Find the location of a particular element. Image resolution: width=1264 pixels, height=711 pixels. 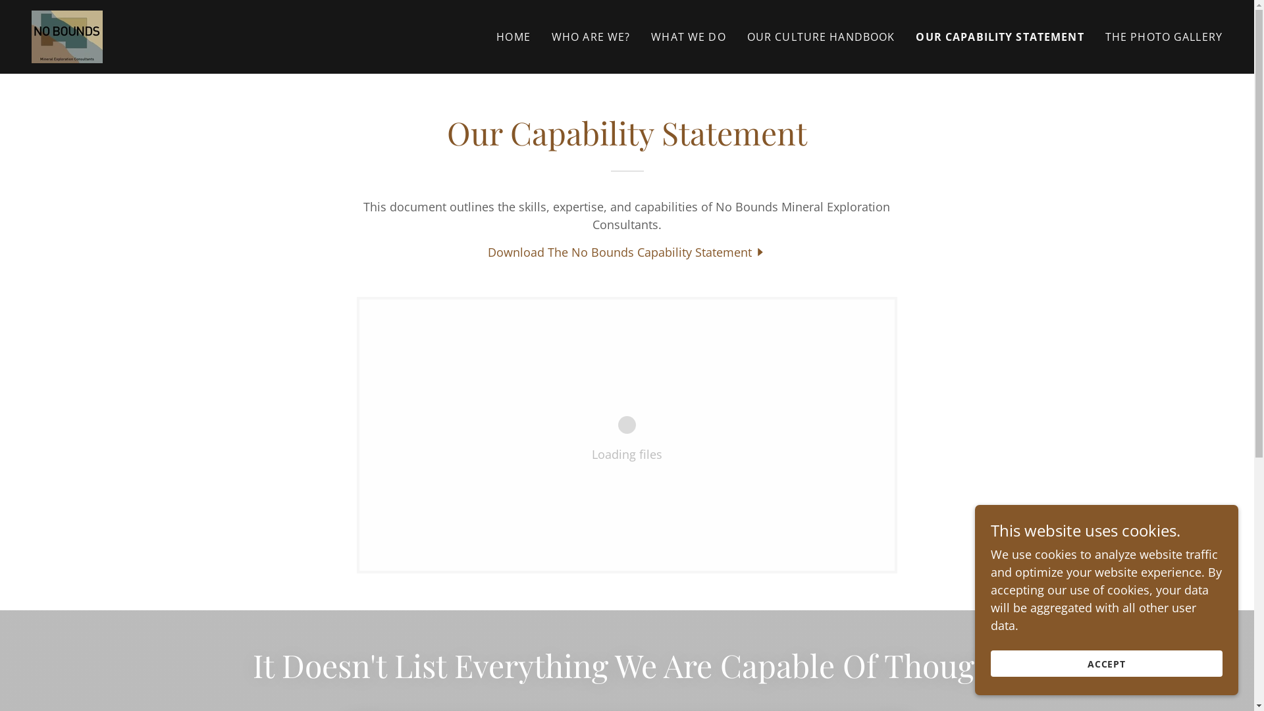

Download The No Bounds Capability Statement is located at coordinates (627, 252).